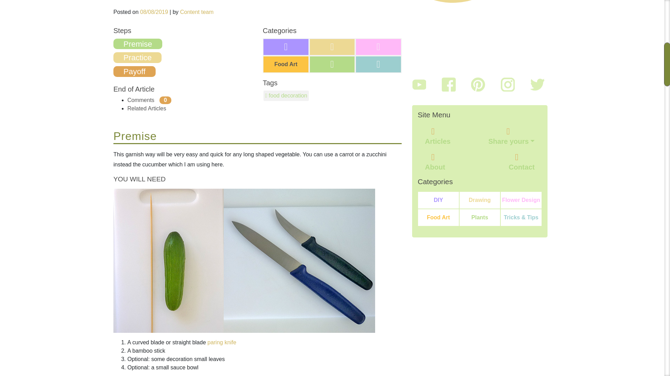 The width and height of the screenshot is (670, 376). Describe the element at coordinates (147, 108) in the screenshot. I see `Related Articles` at that location.